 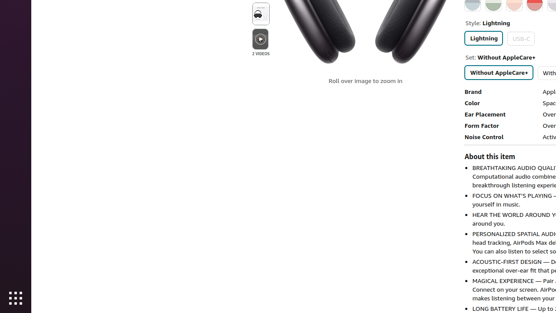 I want to click on Lightning, so click(x=484, y=38).